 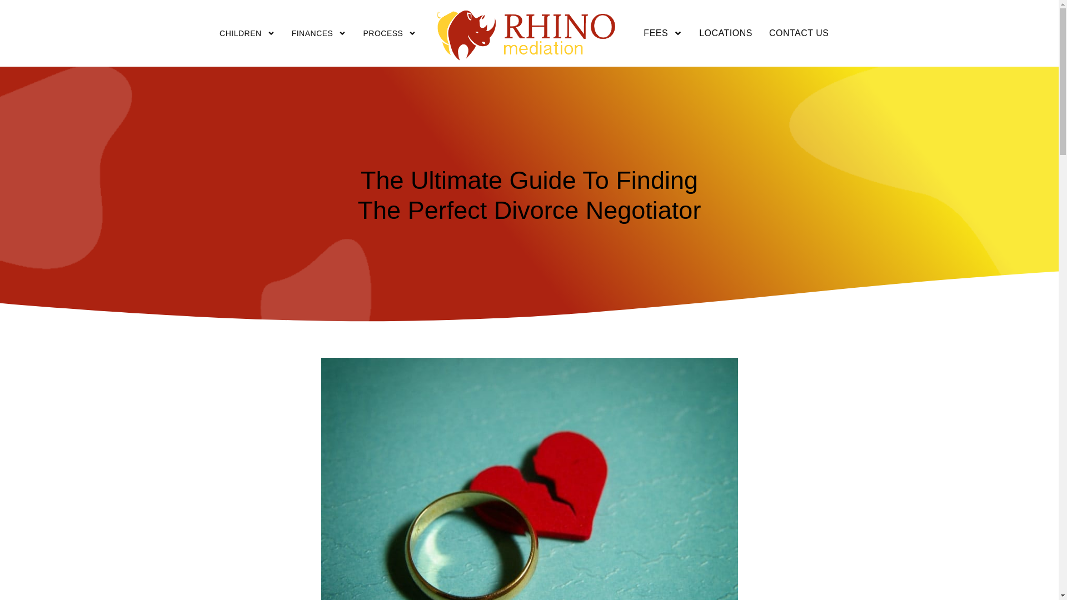 What do you see at coordinates (247, 33) in the screenshot?
I see `CHILDREN` at bounding box center [247, 33].